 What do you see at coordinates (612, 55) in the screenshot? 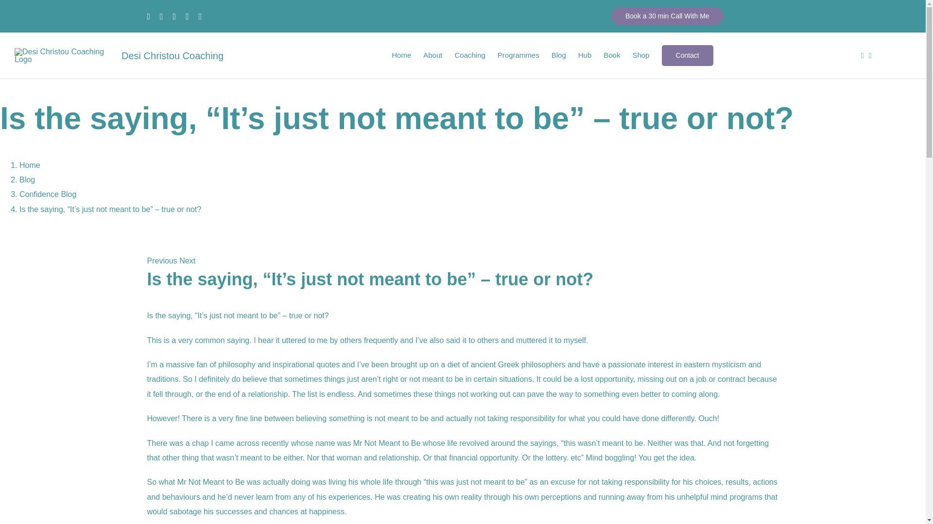
I see `Book` at bounding box center [612, 55].